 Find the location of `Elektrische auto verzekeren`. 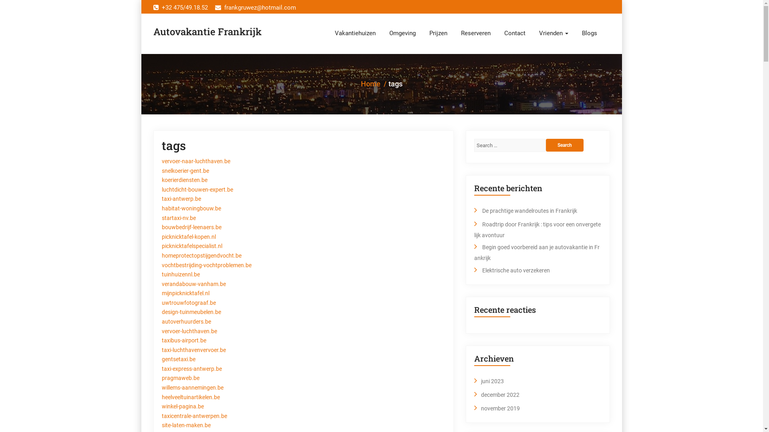

Elektrische auto verzekeren is located at coordinates (516, 270).